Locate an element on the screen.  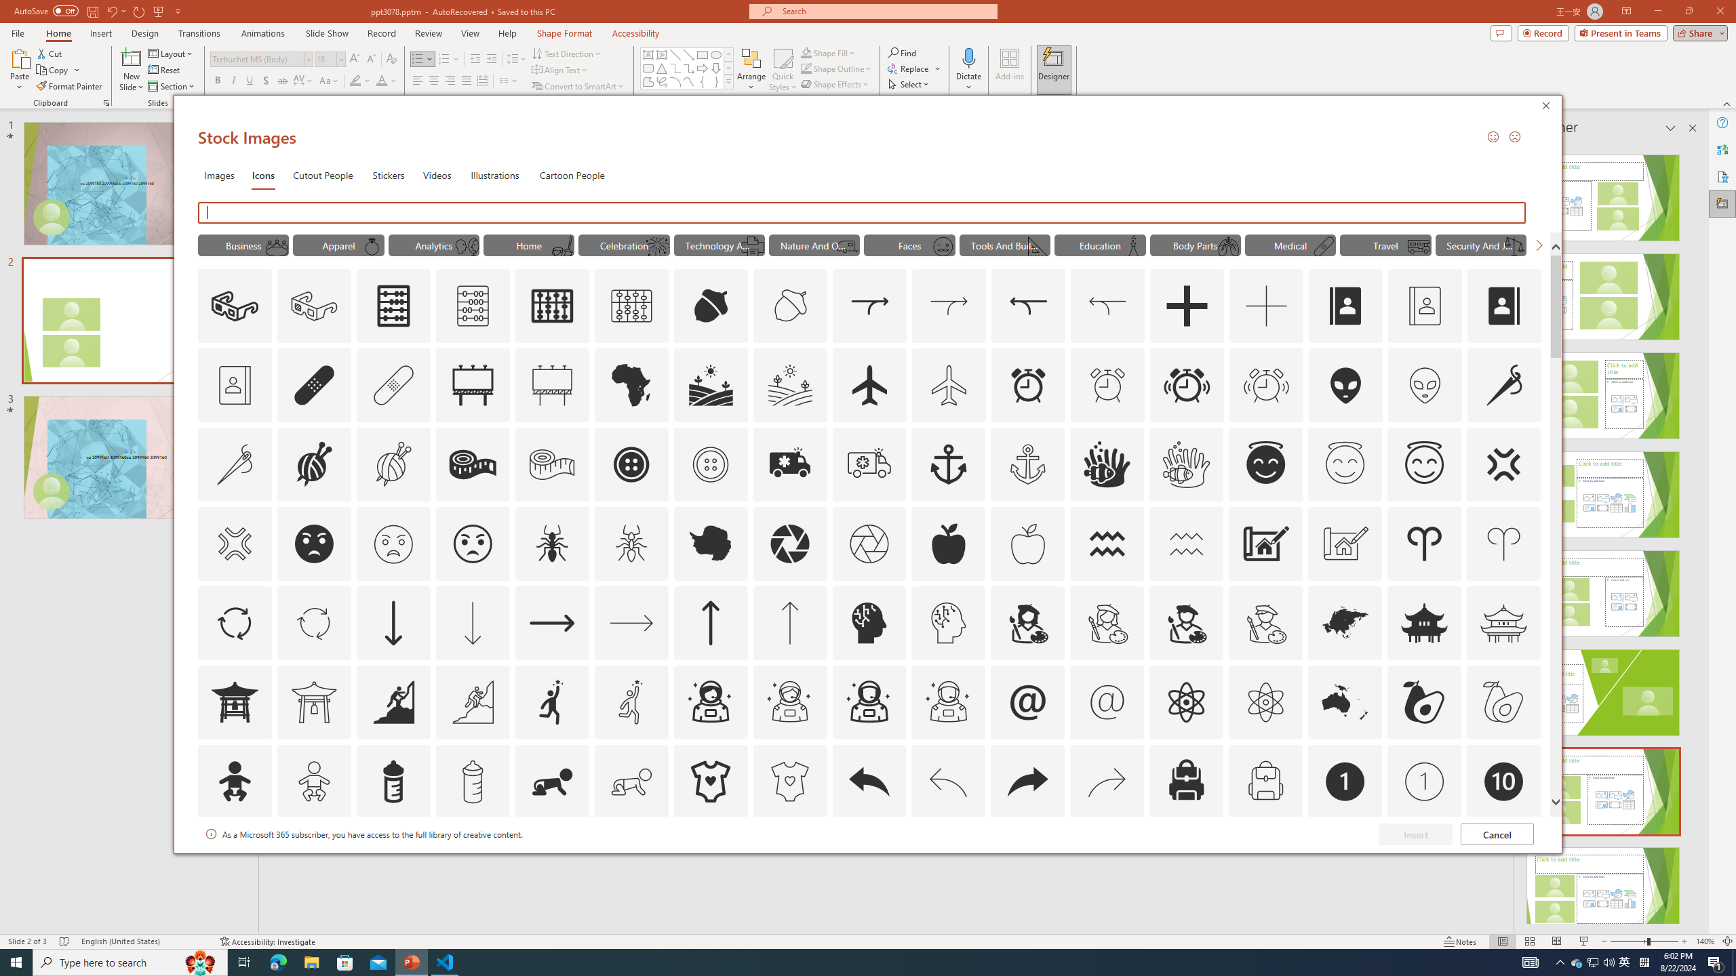
Change Case is located at coordinates (330, 81).